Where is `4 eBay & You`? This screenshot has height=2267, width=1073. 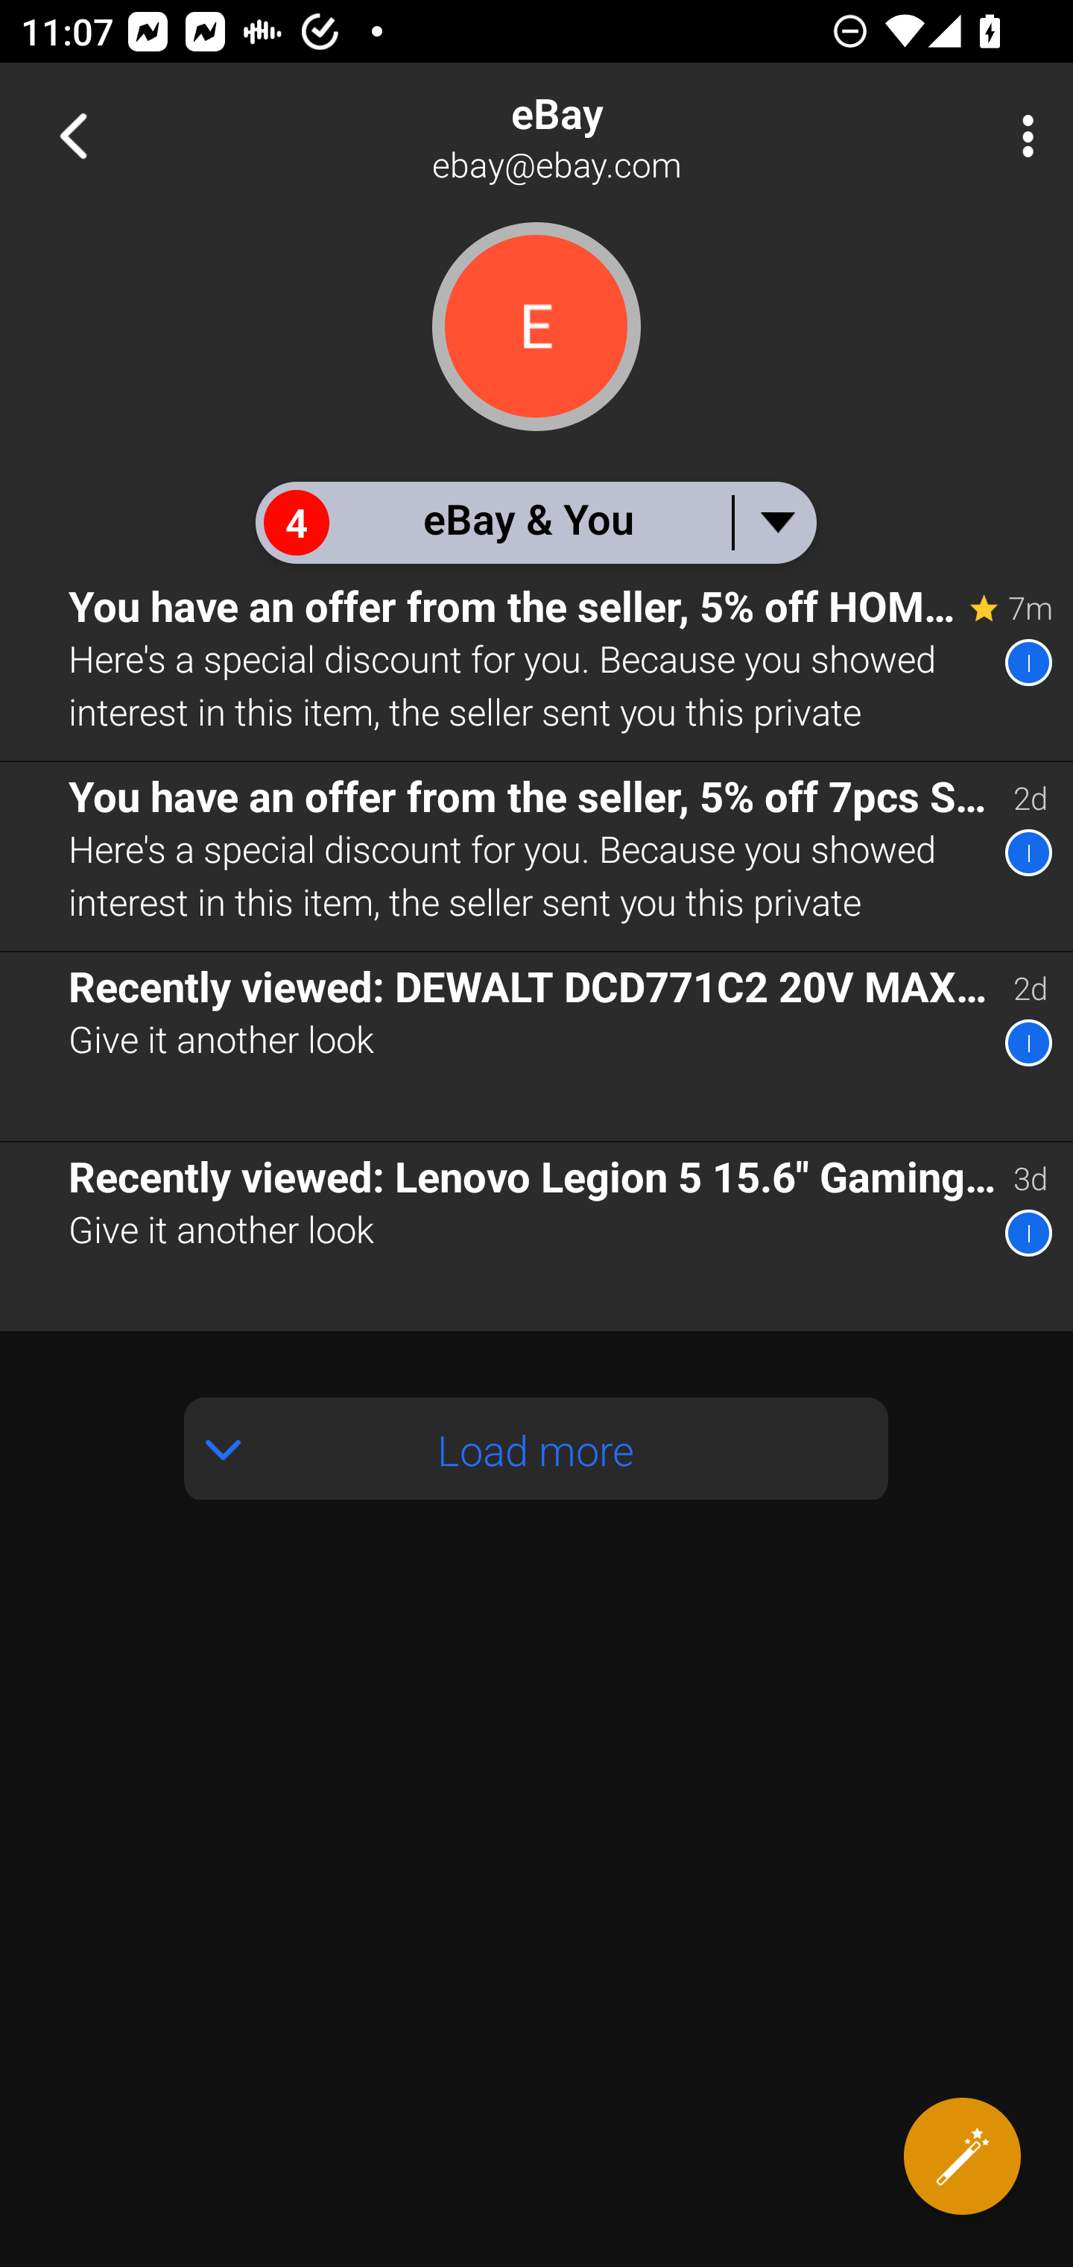
4 eBay & You is located at coordinates (535, 522).